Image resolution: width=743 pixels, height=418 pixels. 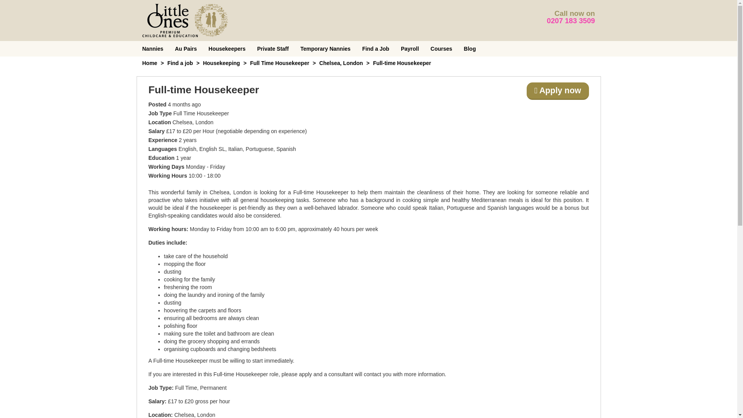 I want to click on Housekeepers, so click(x=227, y=48).